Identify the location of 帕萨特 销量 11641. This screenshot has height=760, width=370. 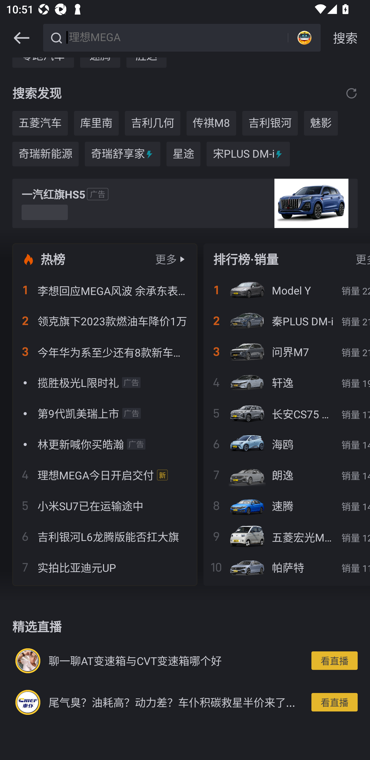
(287, 567).